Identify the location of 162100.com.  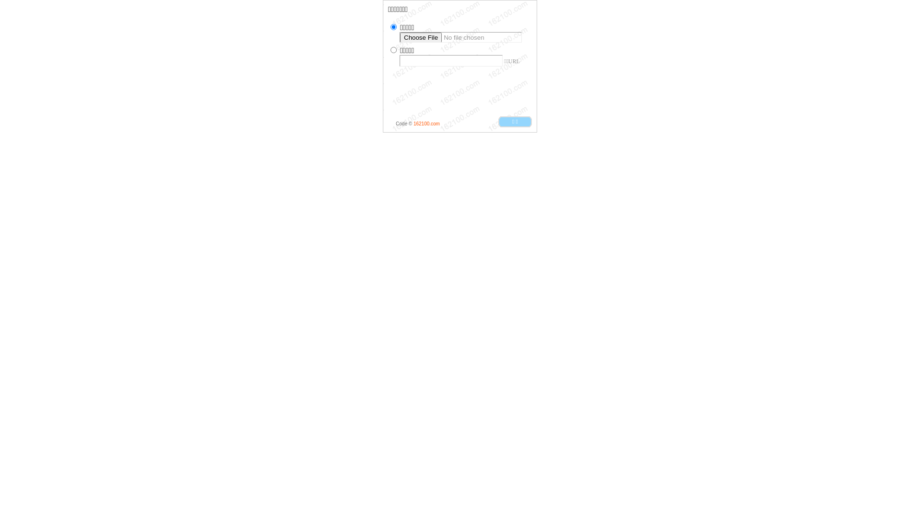
(426, 124).